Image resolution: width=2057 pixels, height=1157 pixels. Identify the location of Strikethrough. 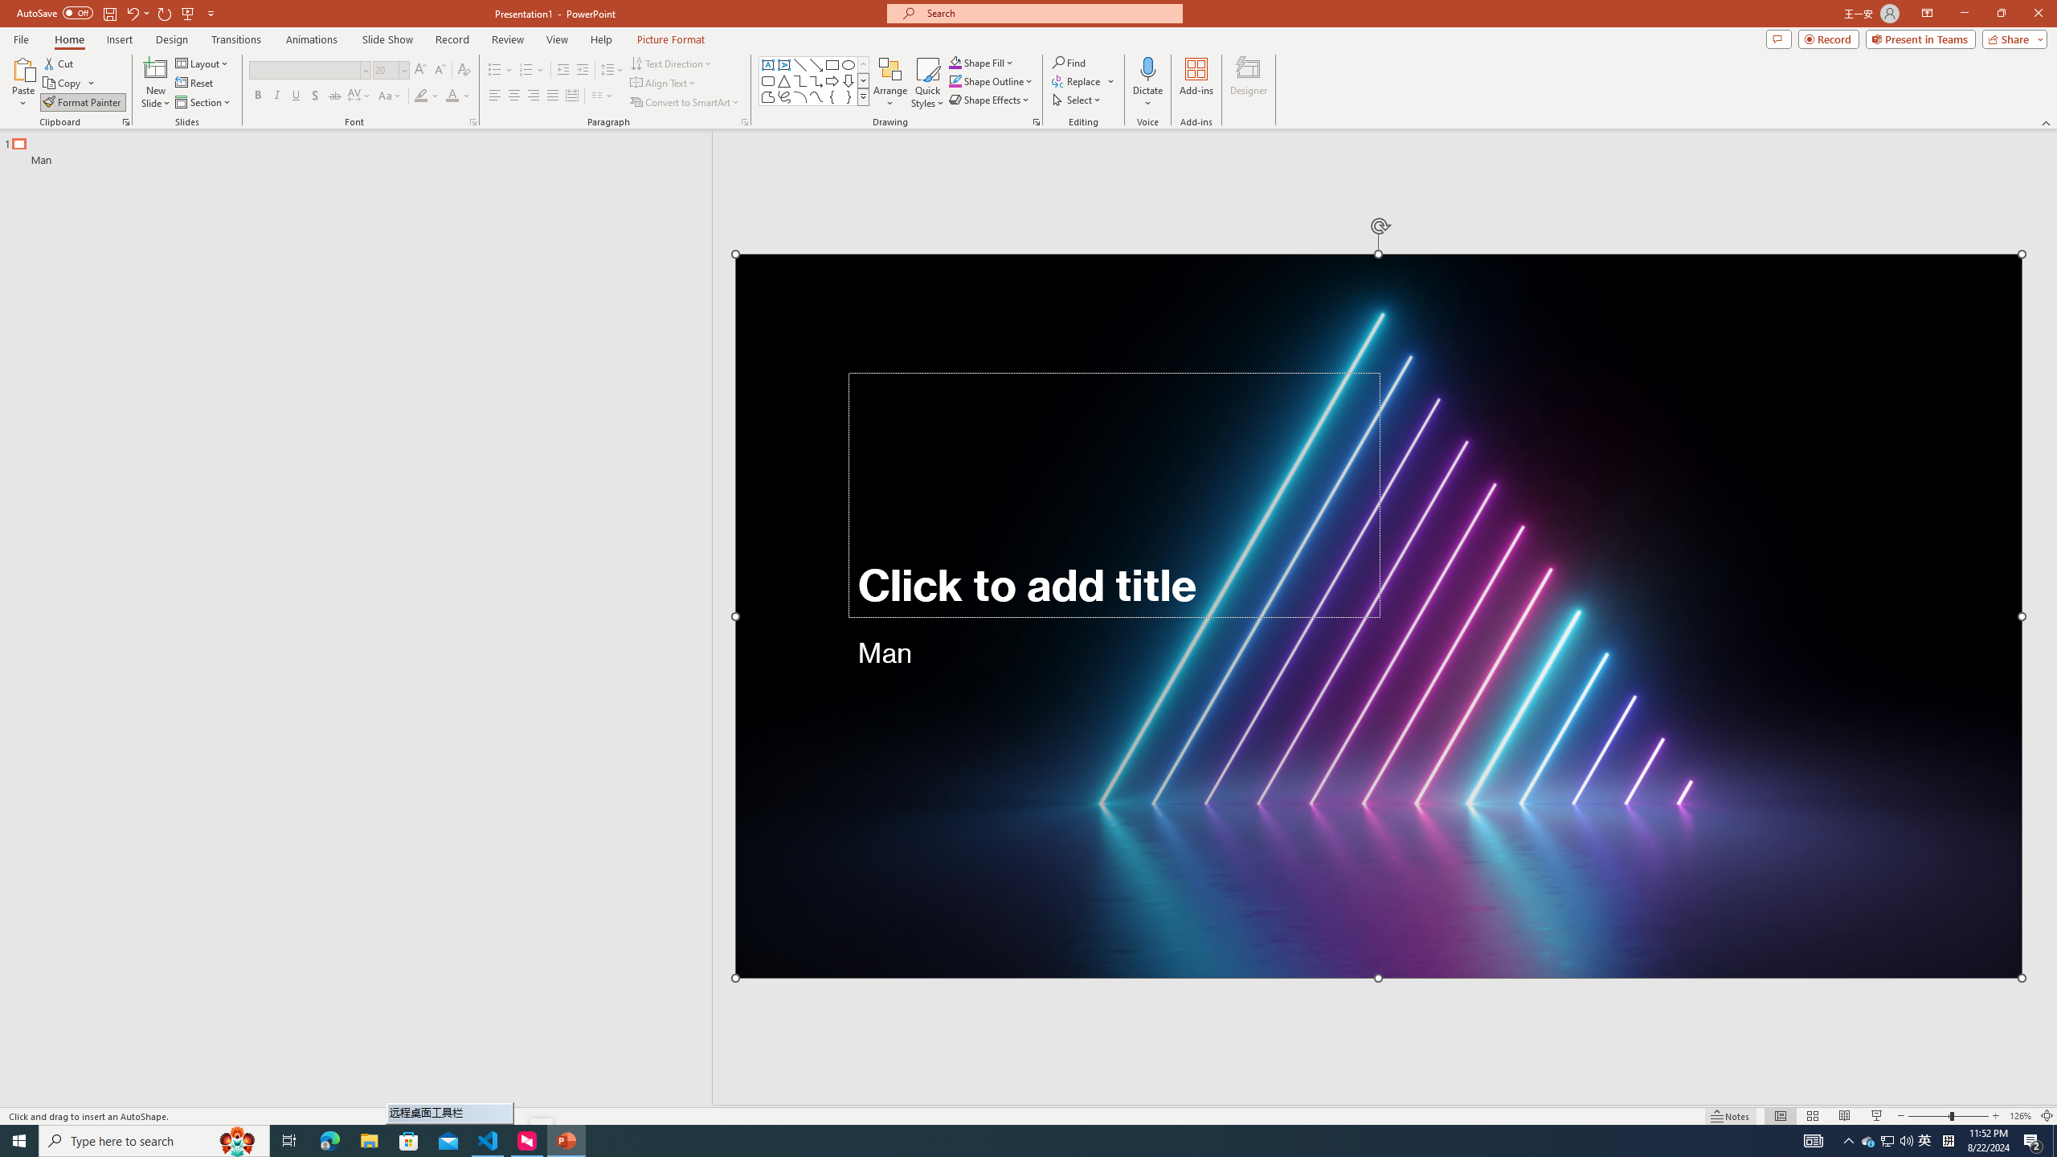
(335, 96).